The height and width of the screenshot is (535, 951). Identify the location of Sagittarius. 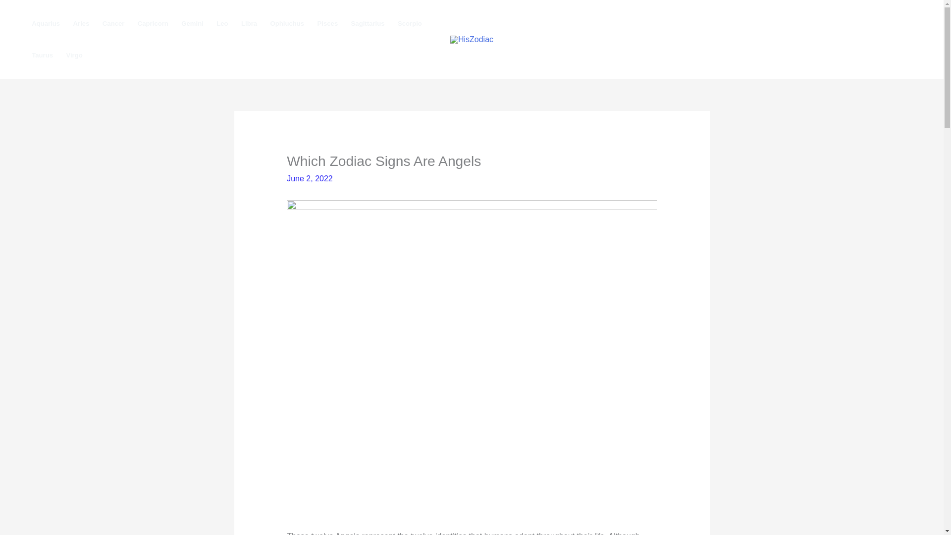
(368, 24).